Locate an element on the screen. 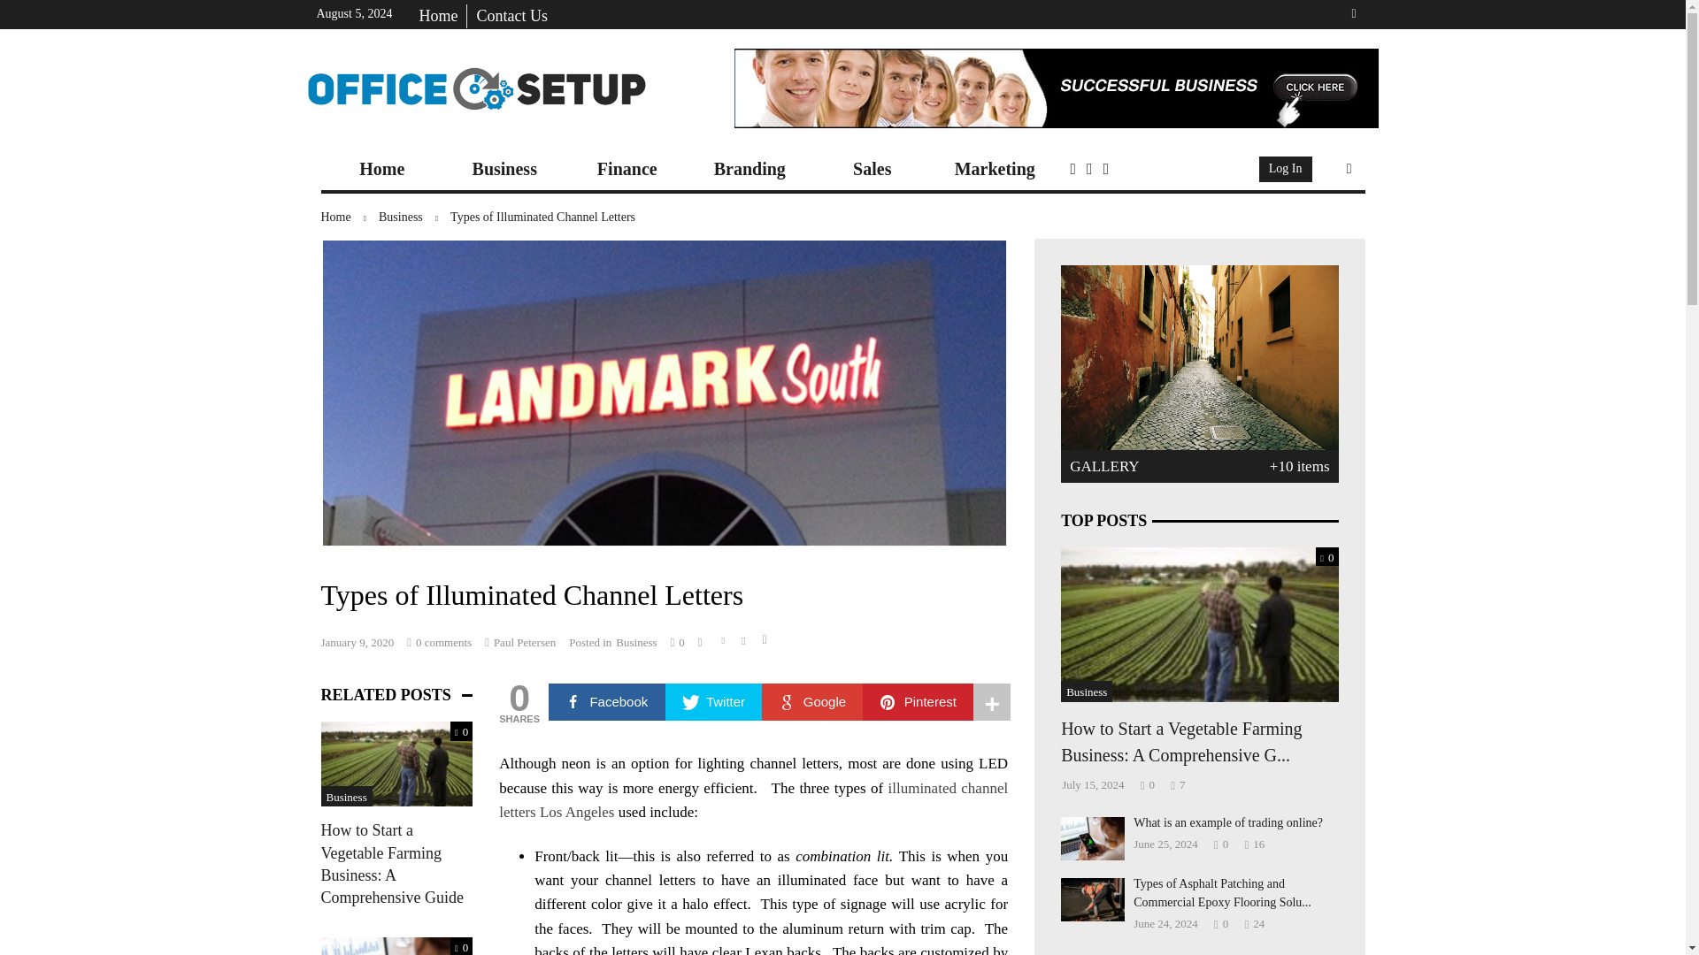 The height and width of the screenshot is (955, 1699). illuminated channel letters Los Angeles is located at coordinates (753, 799).